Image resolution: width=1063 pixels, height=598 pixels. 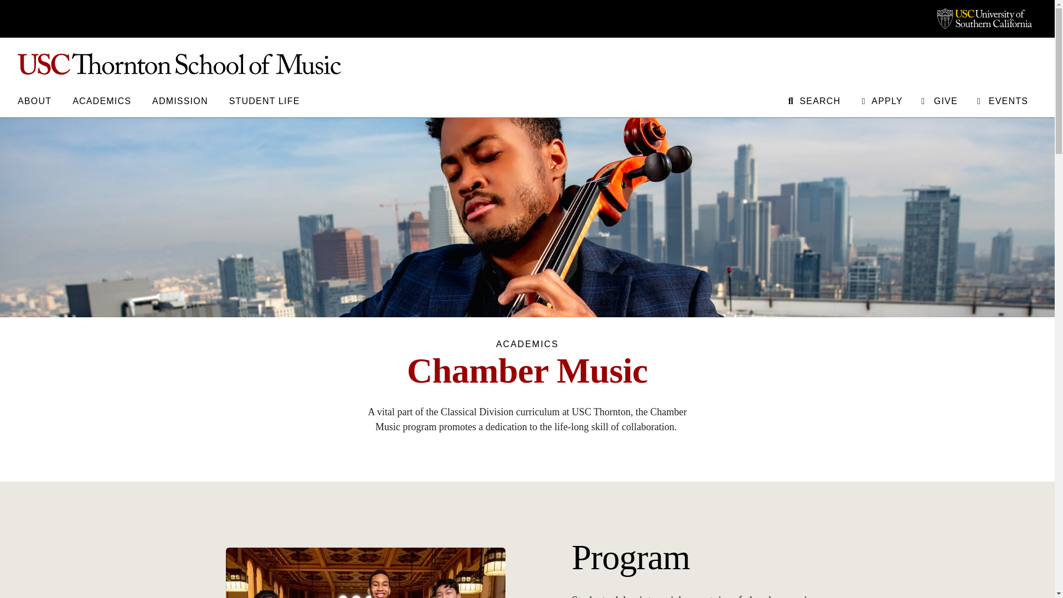 What do you see at coordinates (527, 64) in the screenshot?
I see `USC Thornton School of Music` at bounding box center [527, 64].